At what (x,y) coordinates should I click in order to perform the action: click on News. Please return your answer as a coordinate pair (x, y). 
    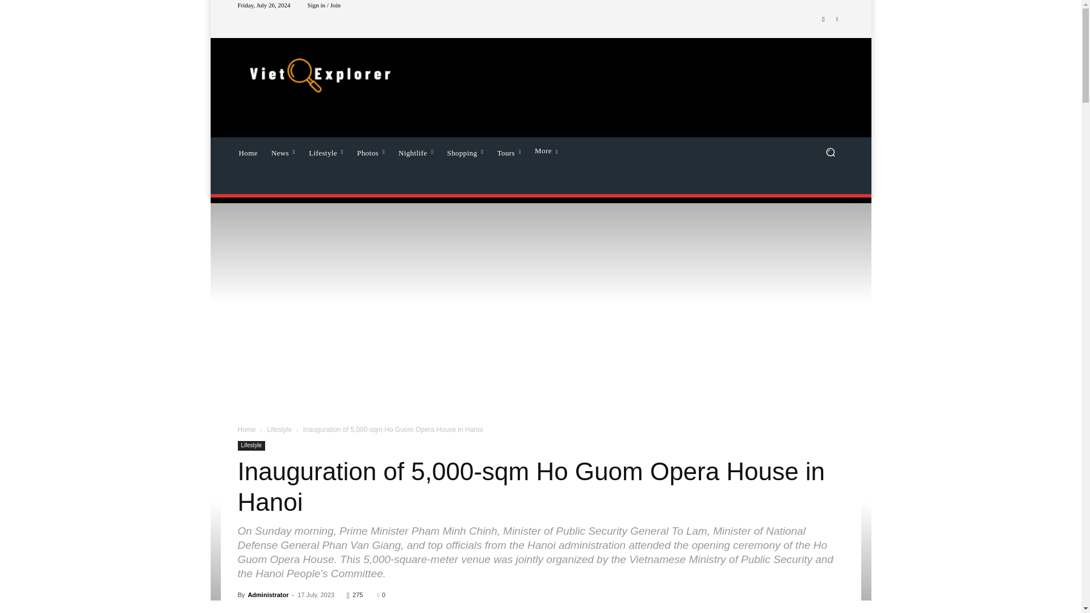
    Looking at the image, I should click on (283, 152).